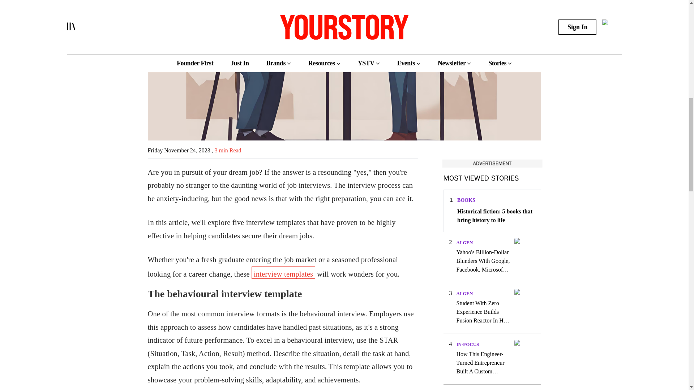  What do you see at coordinates (467, 344) in the screenshot?
I see `IN-FOCUS` at bounding box center [467, 344].